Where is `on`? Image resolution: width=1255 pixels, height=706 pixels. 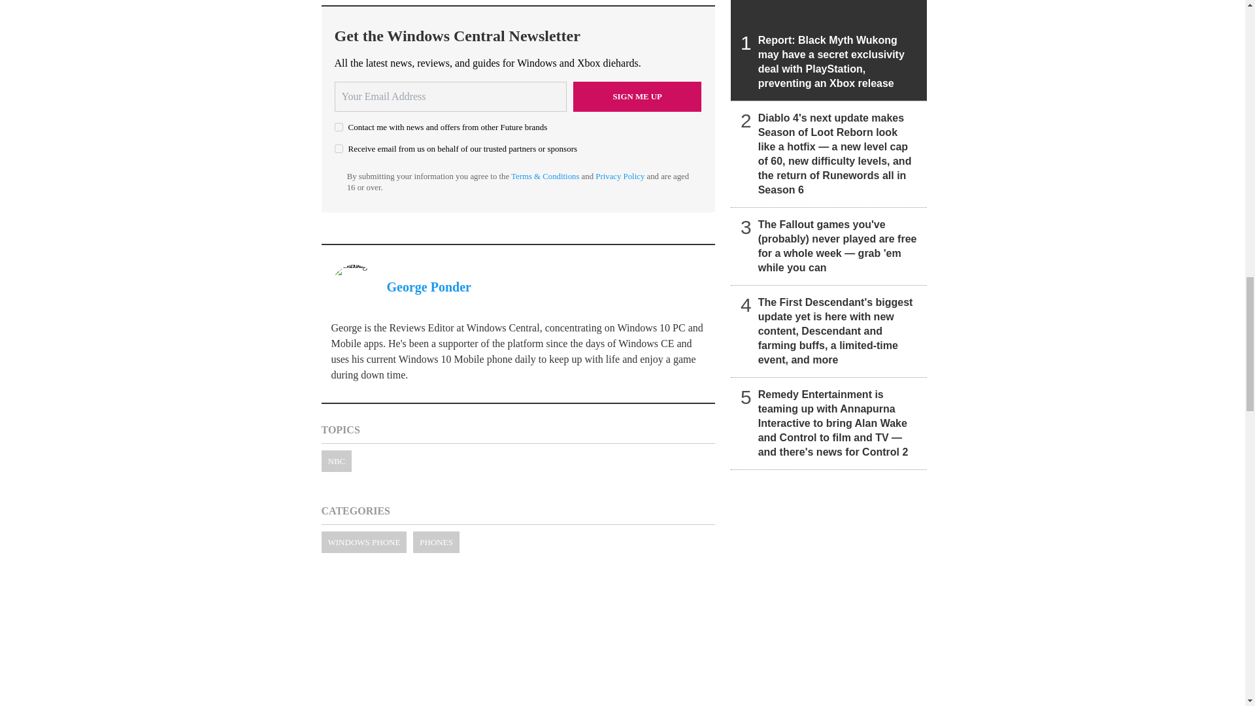
on is located at coordinates (339, 149).